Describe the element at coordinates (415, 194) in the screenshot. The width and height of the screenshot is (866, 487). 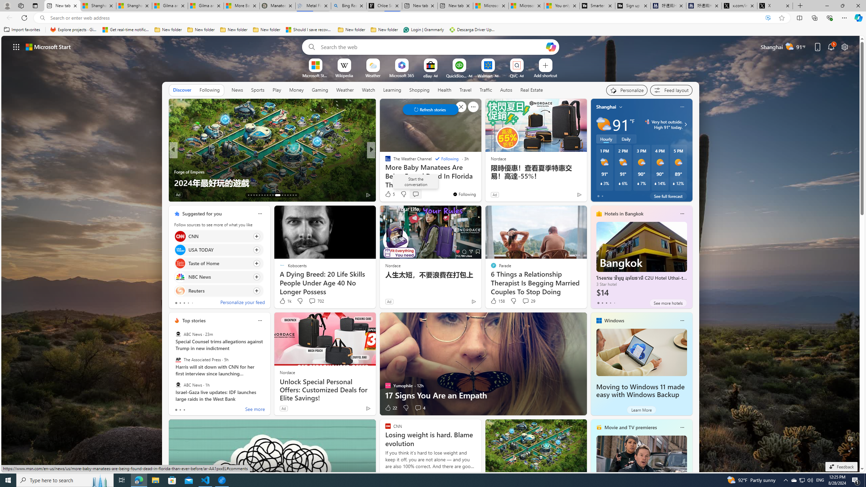
I see `View comments 1 Comment` at that location.